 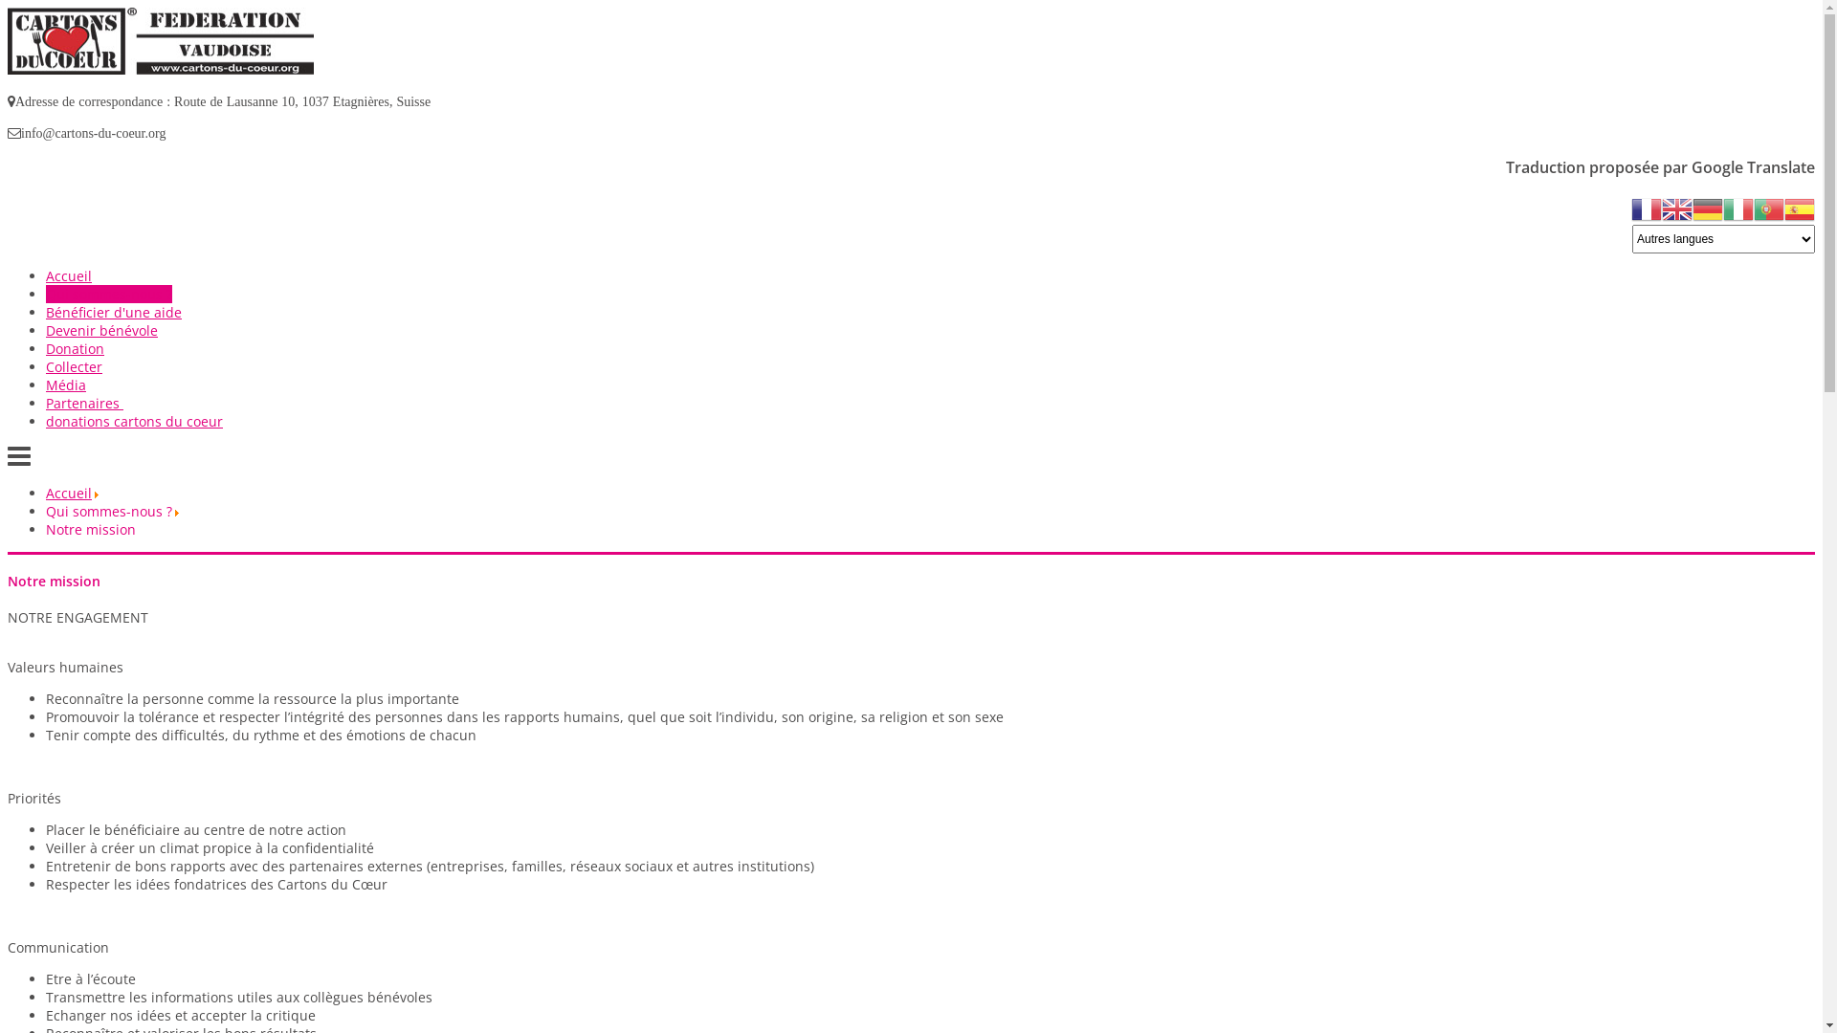 I want to click on Italian, so click(x=1738, y=209).